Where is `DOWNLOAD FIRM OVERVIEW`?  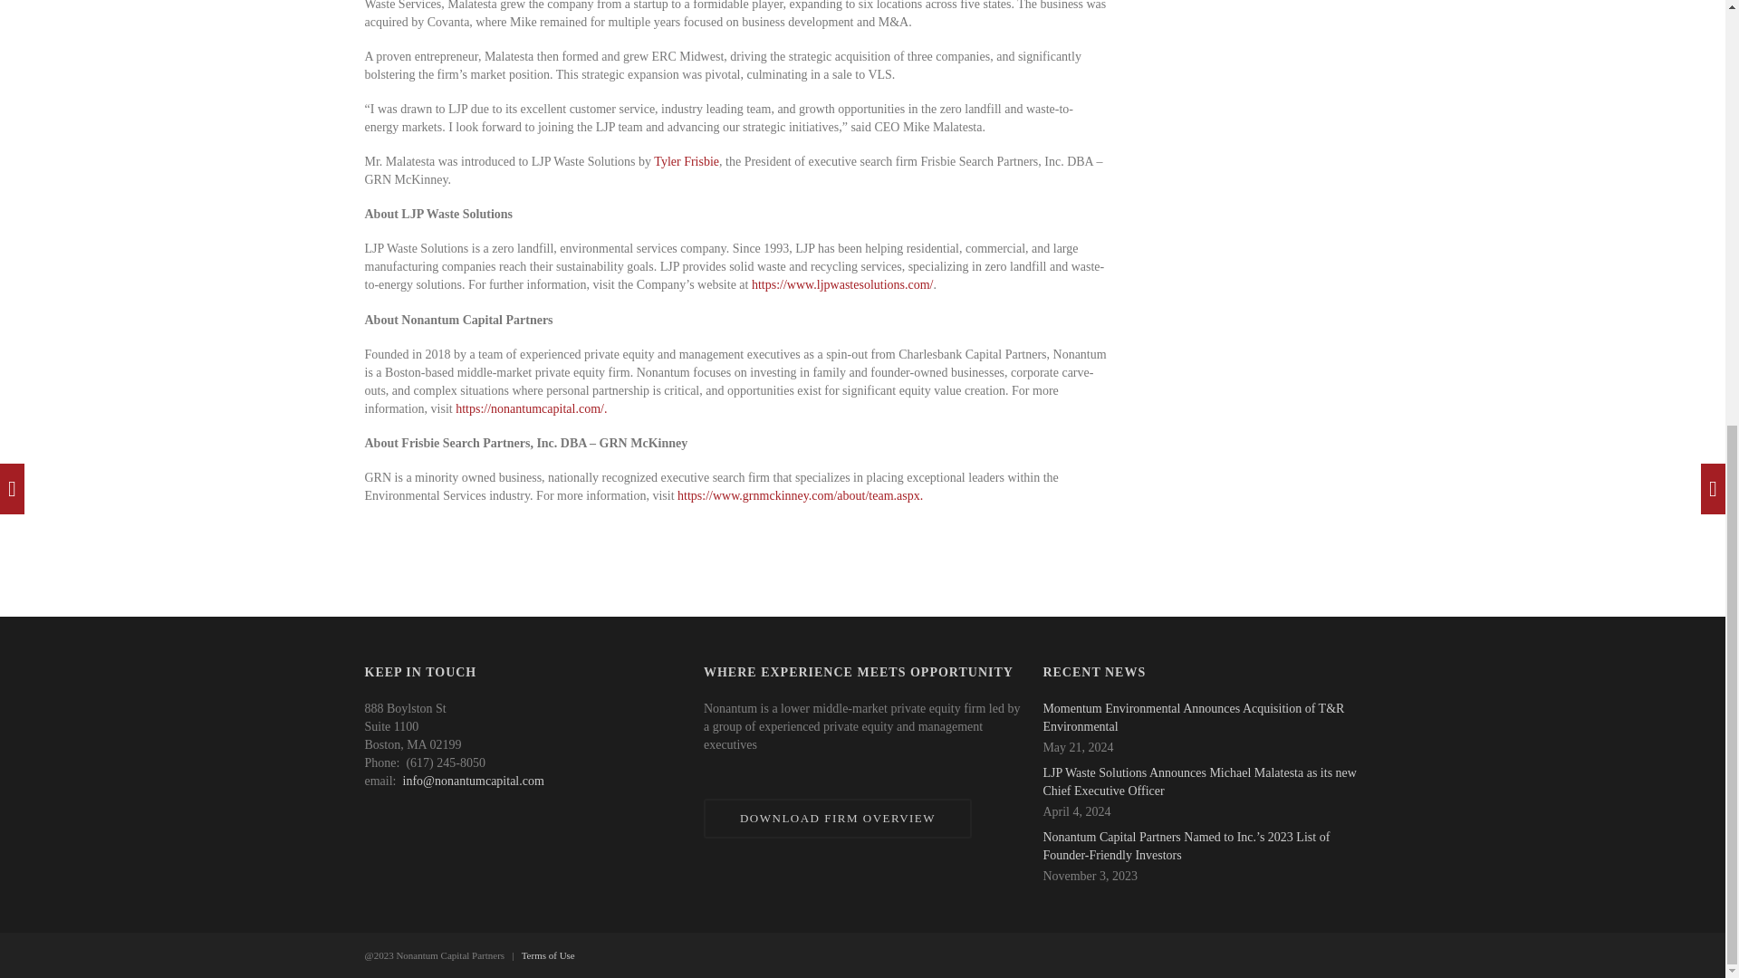
DOWNLOAD FIRM OVERVIEW is located at coordinates (838, 819).